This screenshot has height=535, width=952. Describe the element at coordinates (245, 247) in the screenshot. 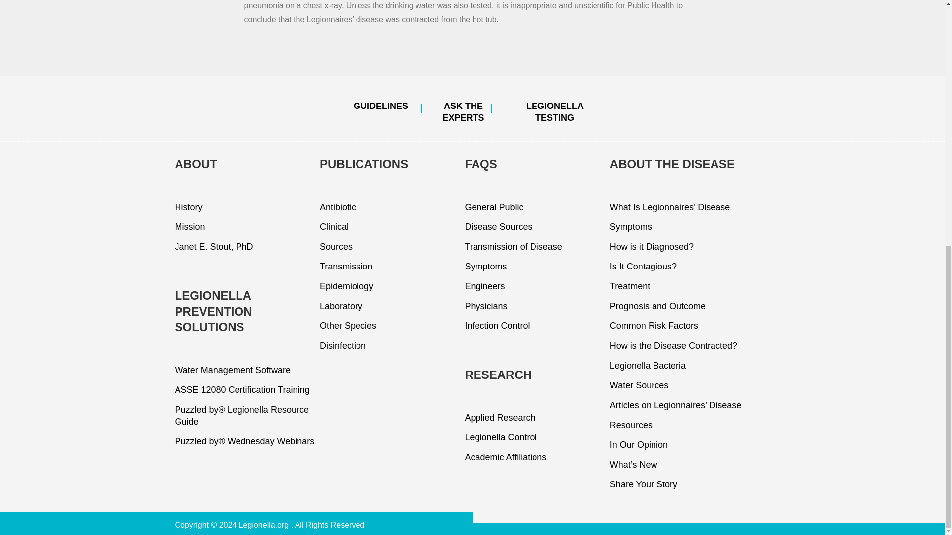

I see `Janet E. Stout, PhD` at that location.